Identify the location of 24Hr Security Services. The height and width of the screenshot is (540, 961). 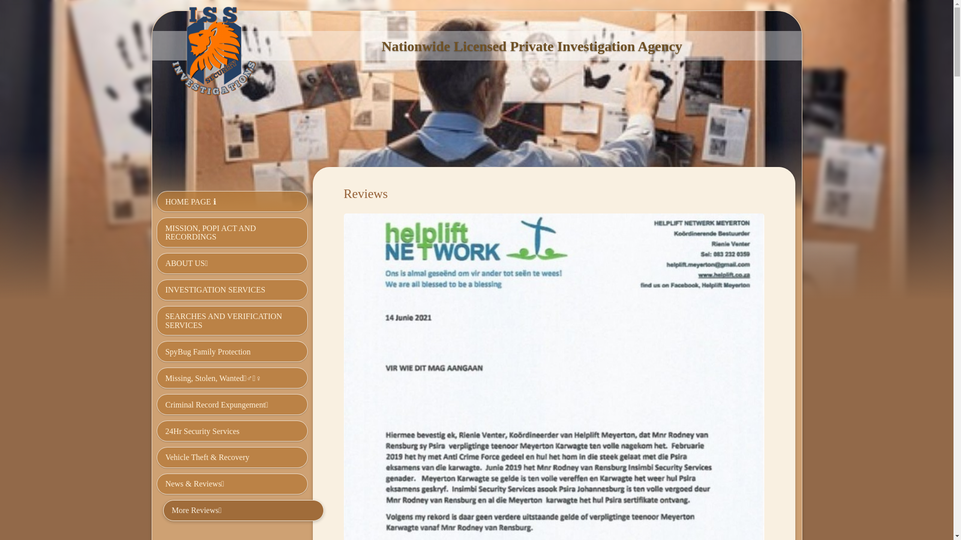
(232, 431).